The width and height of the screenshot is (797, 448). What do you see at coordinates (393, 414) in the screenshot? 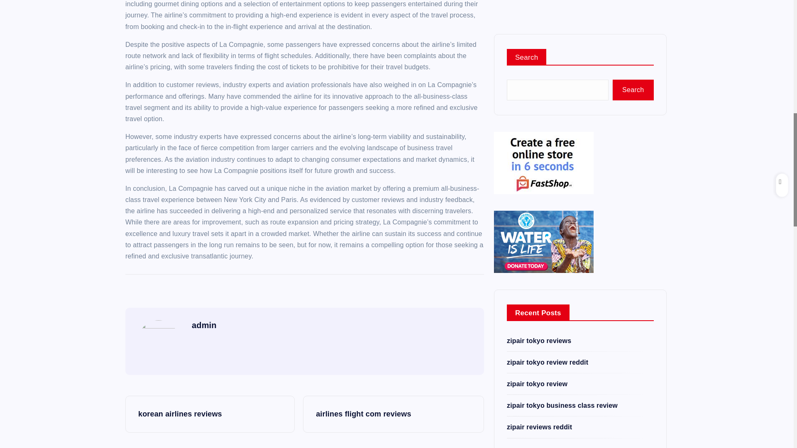
I see `airlines flight com reviews` at bounding box center [393, 414].